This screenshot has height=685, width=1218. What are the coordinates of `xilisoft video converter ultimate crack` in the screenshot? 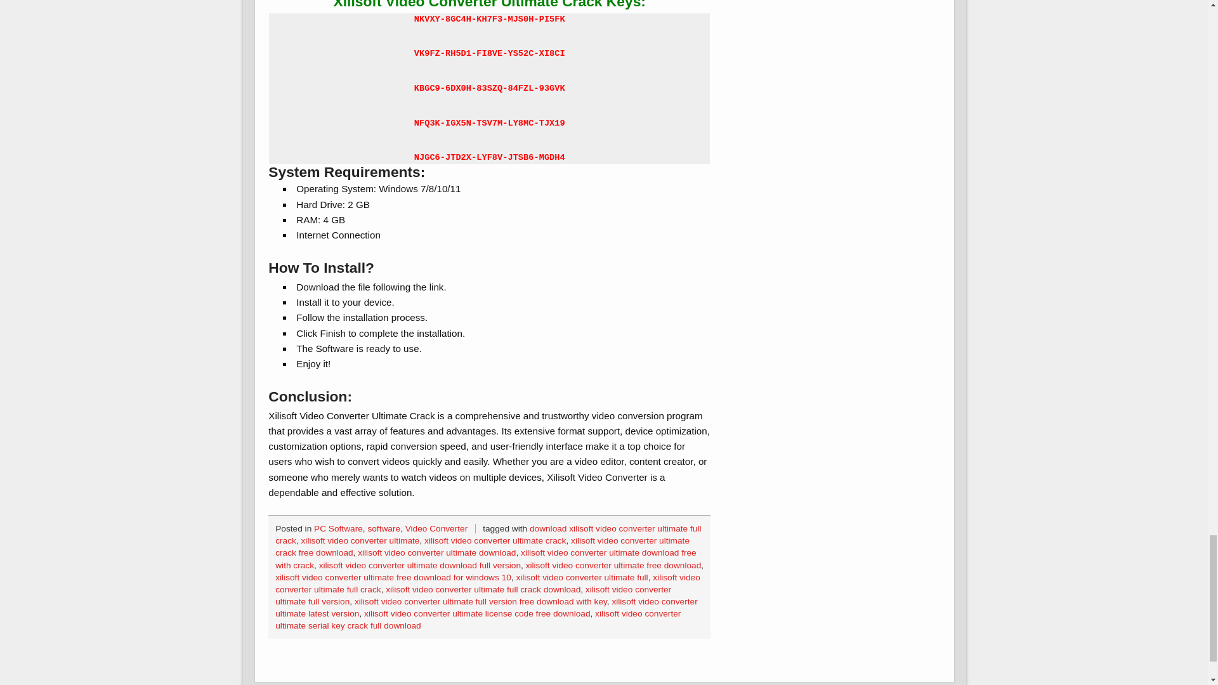 It's located at (495, 540).